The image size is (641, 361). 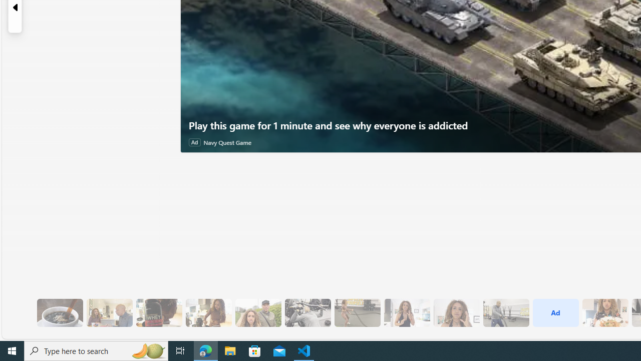 What do you see at coordinates (109, 313) in the screenshot?
I see `5 She Eats Less Than Her Husband` at bounding box center [109, 313].